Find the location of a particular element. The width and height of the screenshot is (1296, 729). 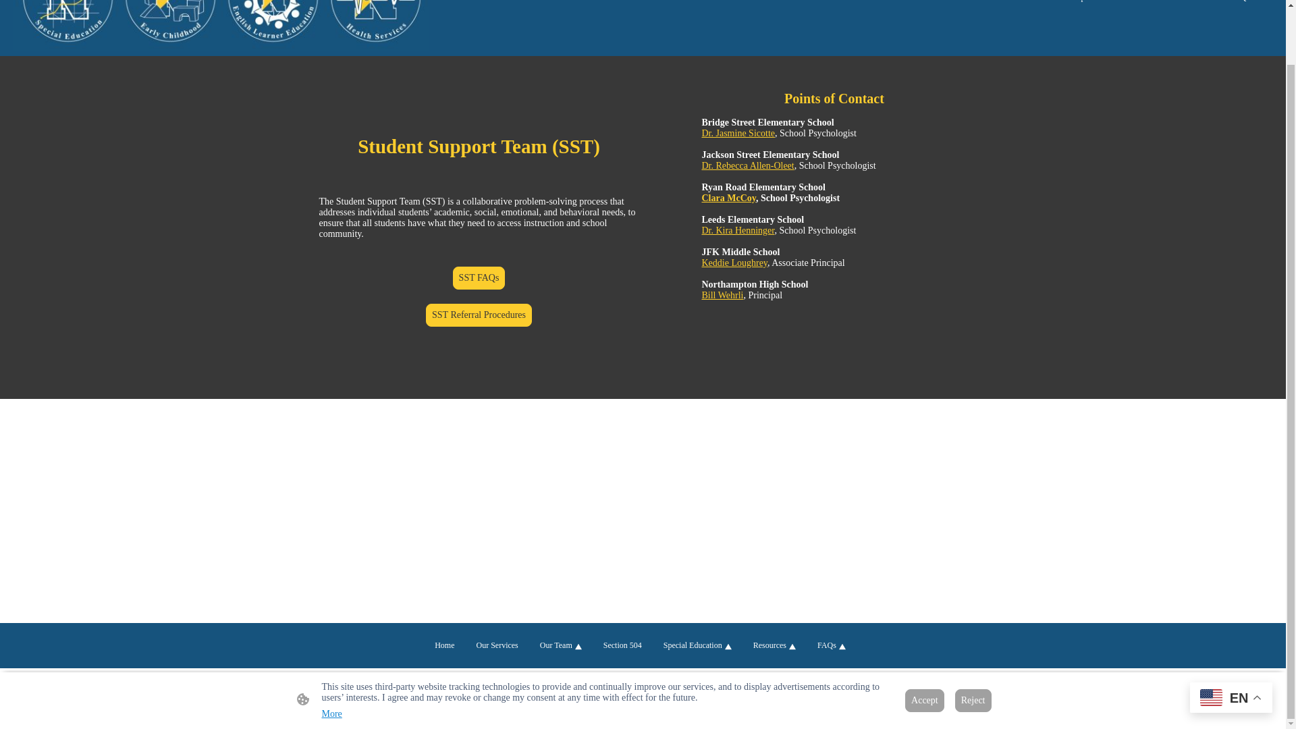

Clara McCoy is located at coordinates (729, 198).